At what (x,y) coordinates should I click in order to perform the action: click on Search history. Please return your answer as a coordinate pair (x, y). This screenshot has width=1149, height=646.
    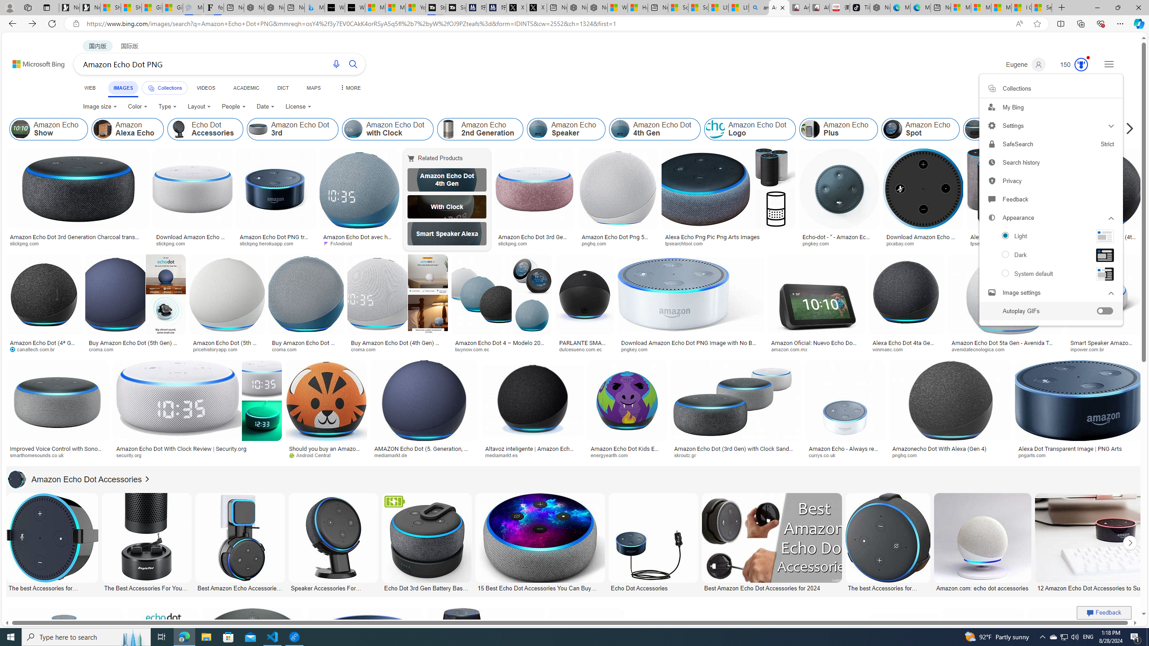
    Looking at the image, I should click on (1051, 162).